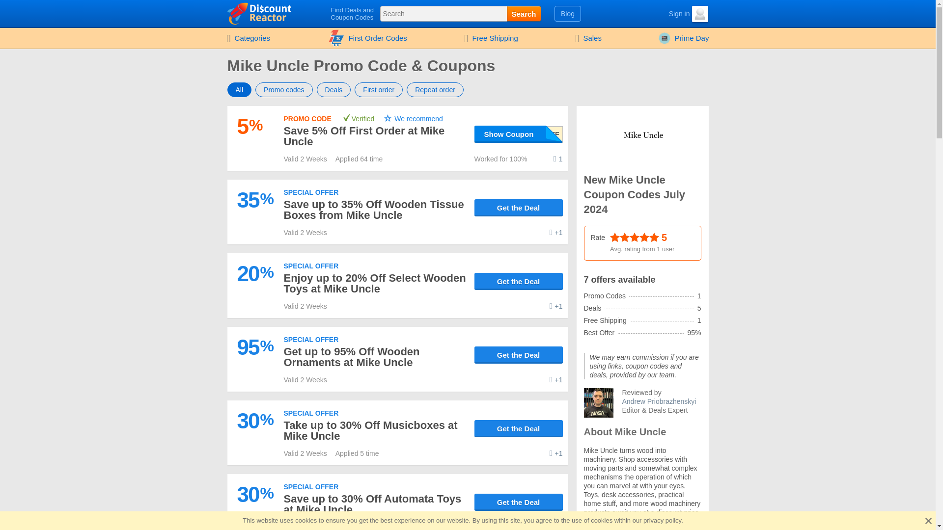  What do you see at coordinates (556, 526) in the screenshot?
I see `Leave your comment ` at bounding box center [556, 526].